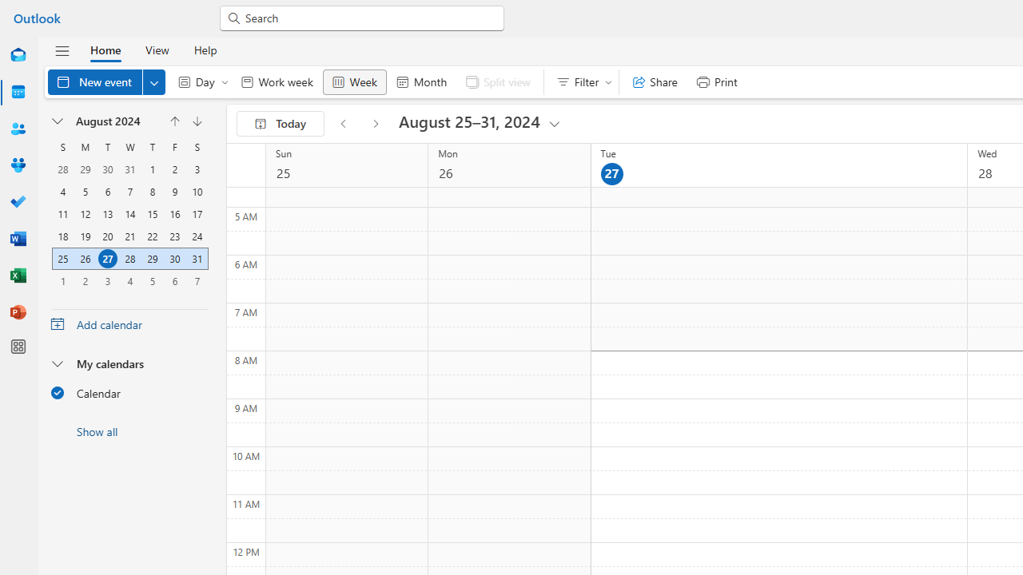  Describe the element at coordinates (153, 214) in the screenshot. I see `15, August, 2024` at that location.